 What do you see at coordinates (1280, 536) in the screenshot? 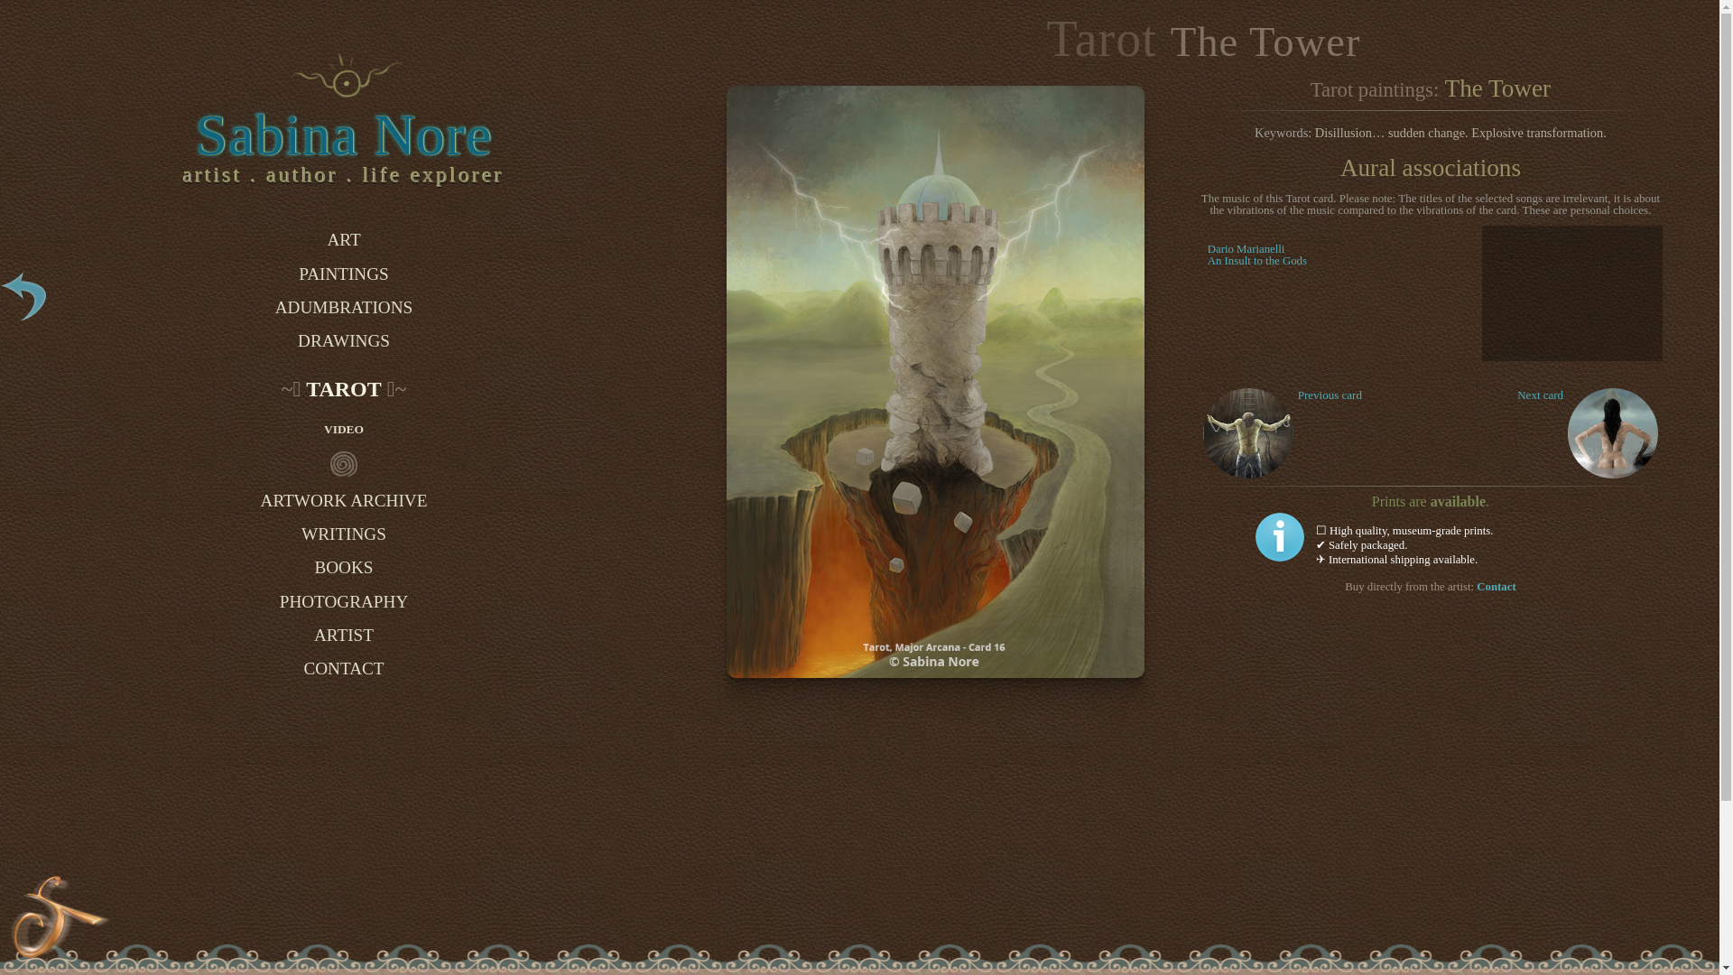
I see `ARTIST` at bounding box center [1280, 536].